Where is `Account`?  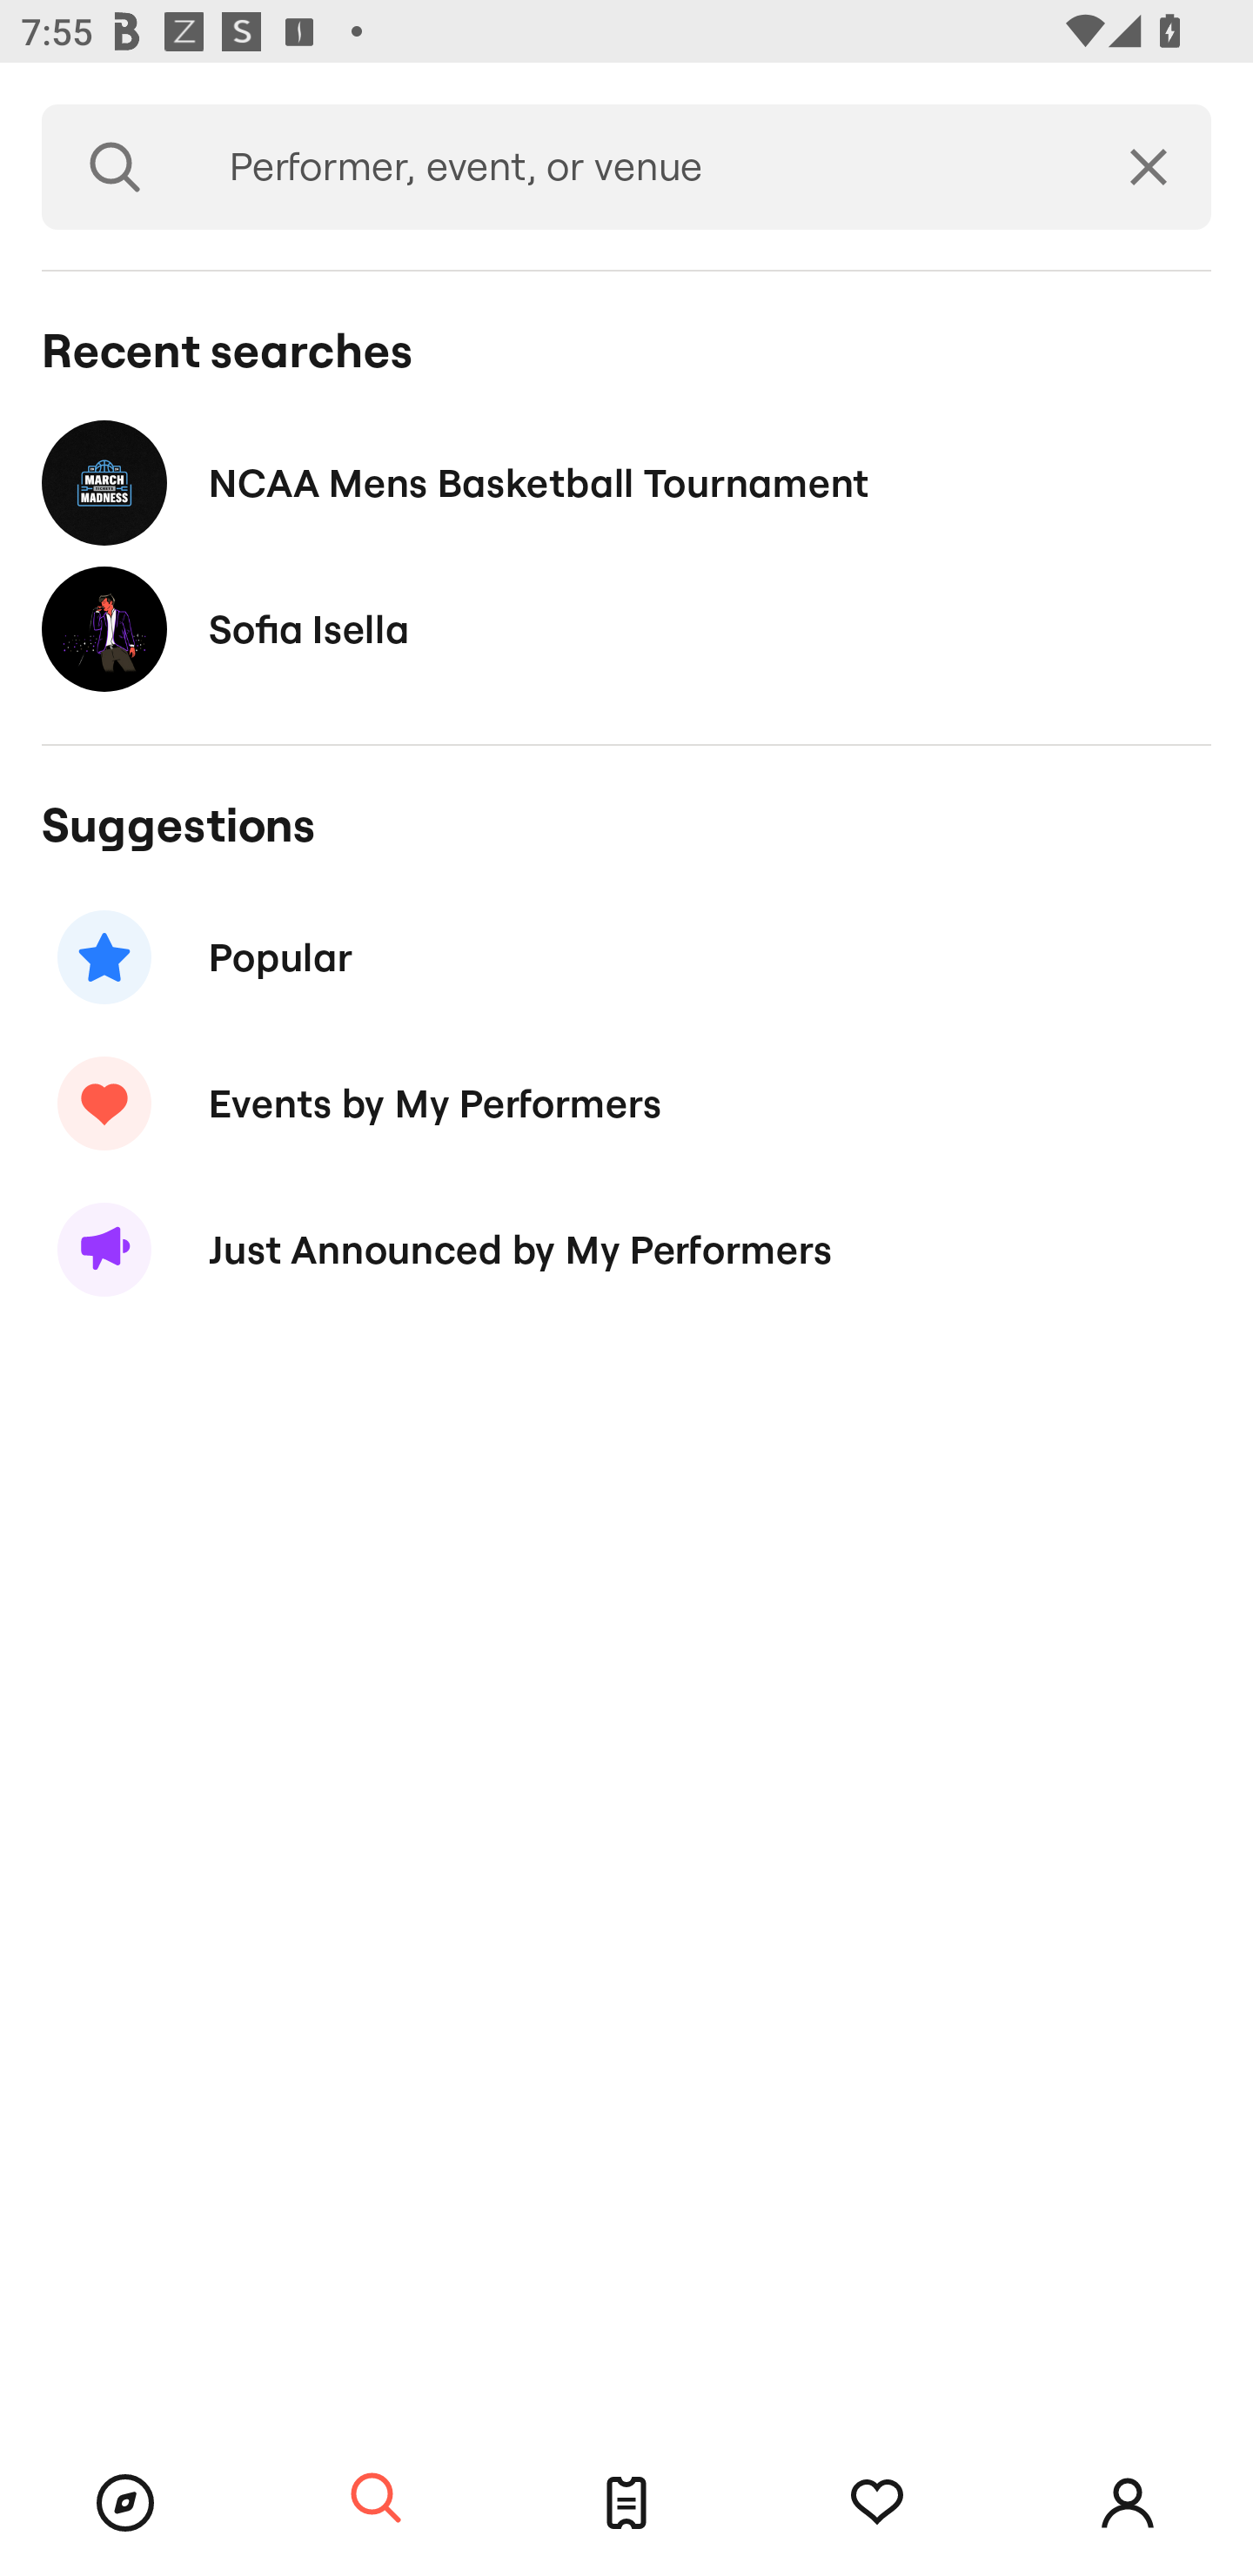
Account is located at coordinates (1128, 2503).